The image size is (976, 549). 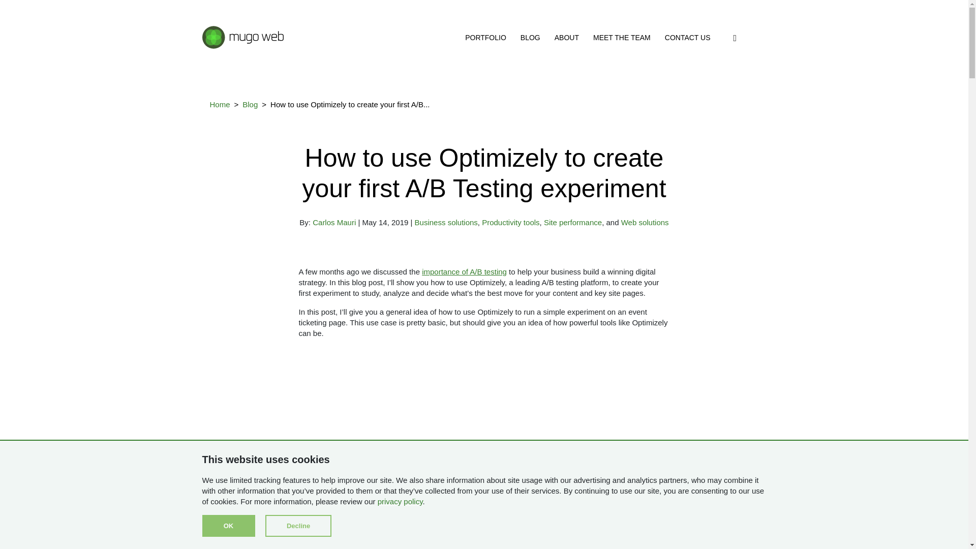 I want to click on privacy policy, so click(x=400, y=501).